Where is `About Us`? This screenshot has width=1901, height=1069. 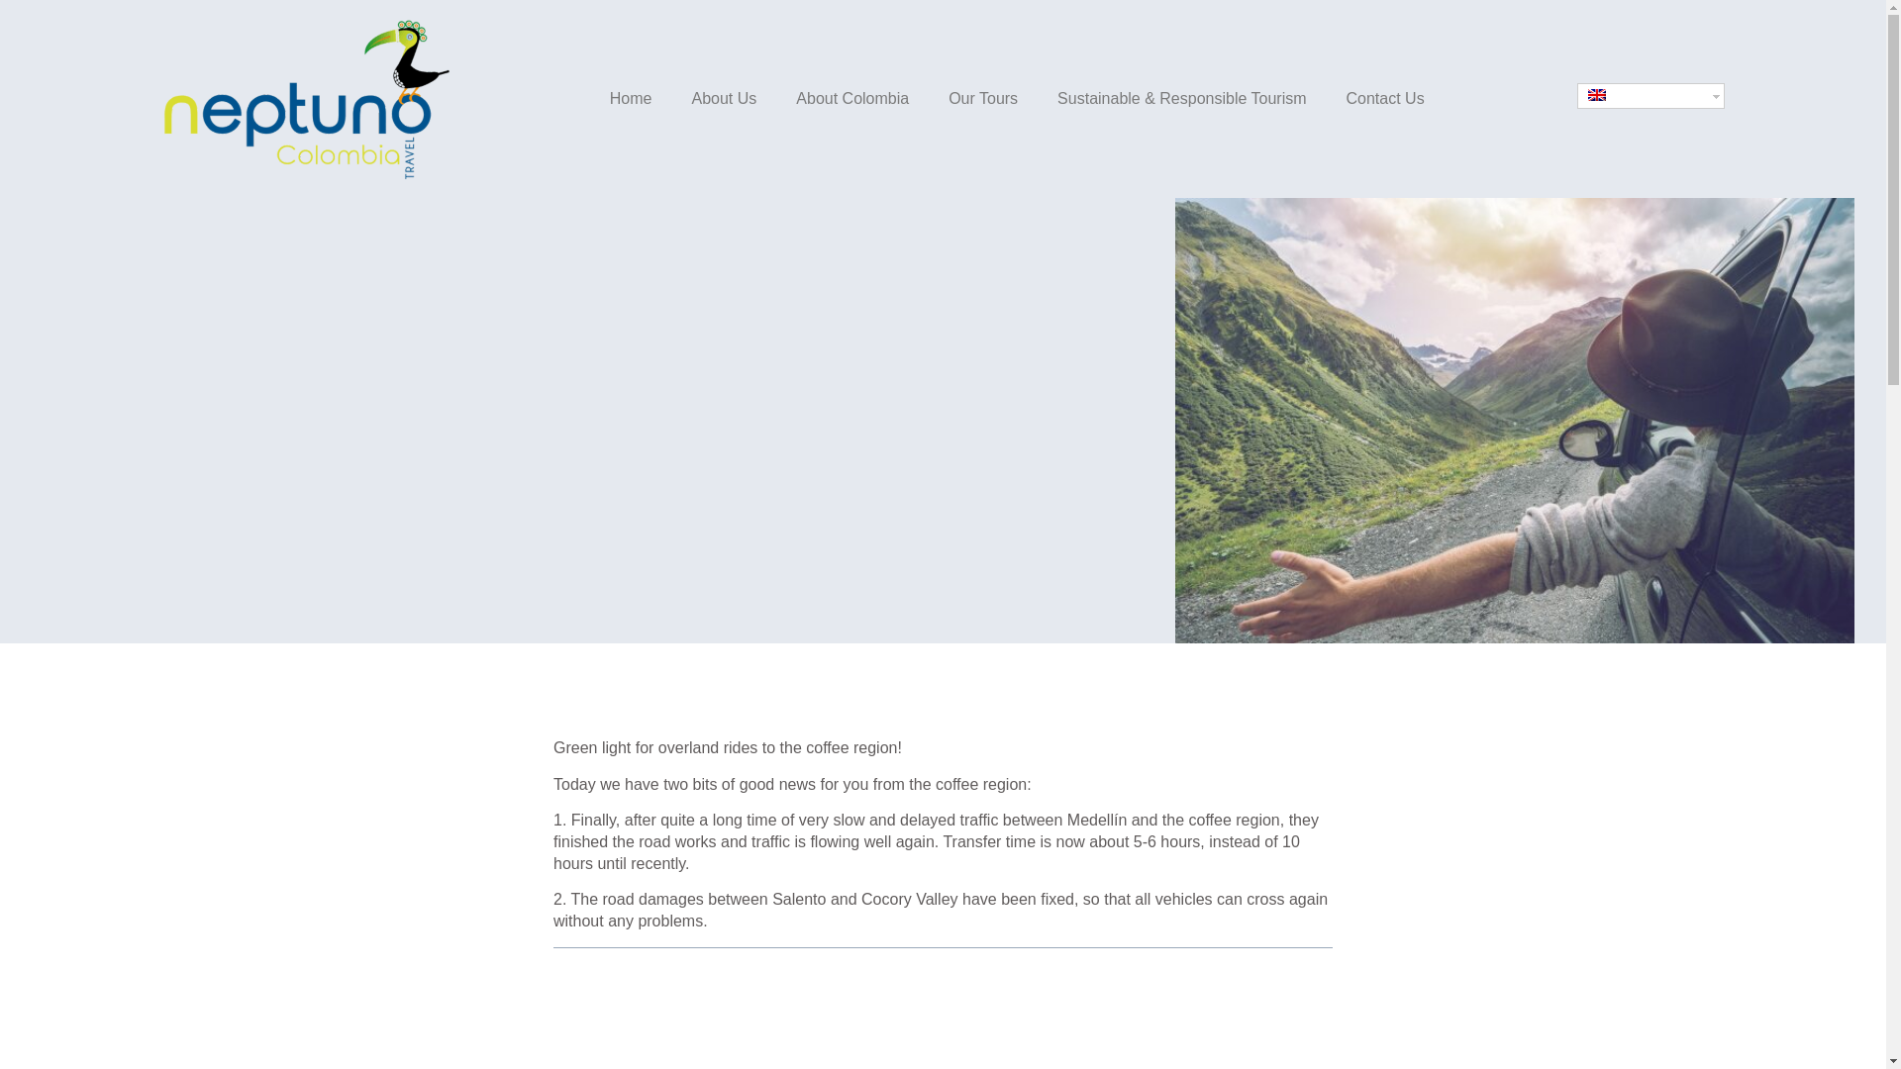 About Us is located at coordinates (723, 98).